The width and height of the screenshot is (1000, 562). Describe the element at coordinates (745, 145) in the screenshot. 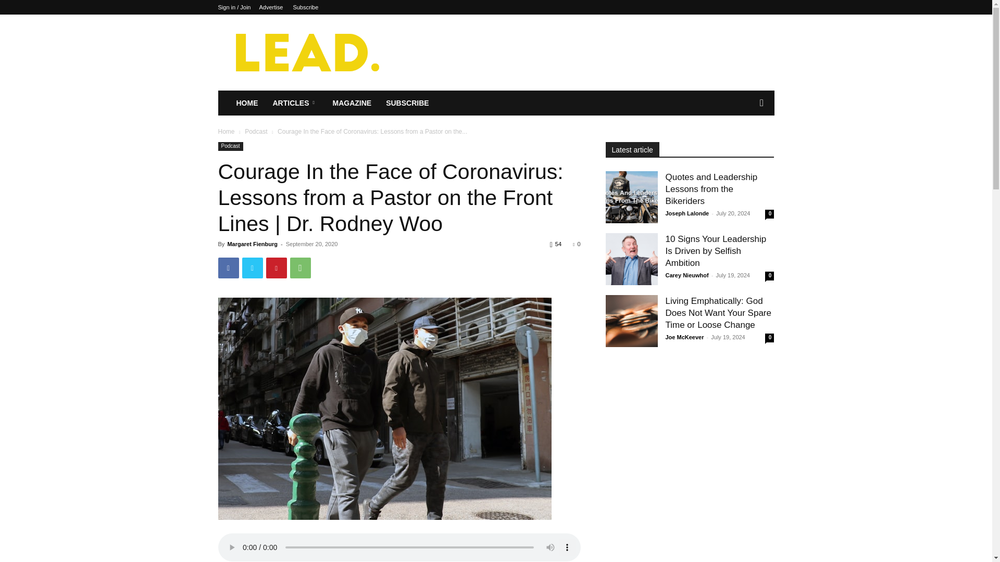

I see `Search` at that location.